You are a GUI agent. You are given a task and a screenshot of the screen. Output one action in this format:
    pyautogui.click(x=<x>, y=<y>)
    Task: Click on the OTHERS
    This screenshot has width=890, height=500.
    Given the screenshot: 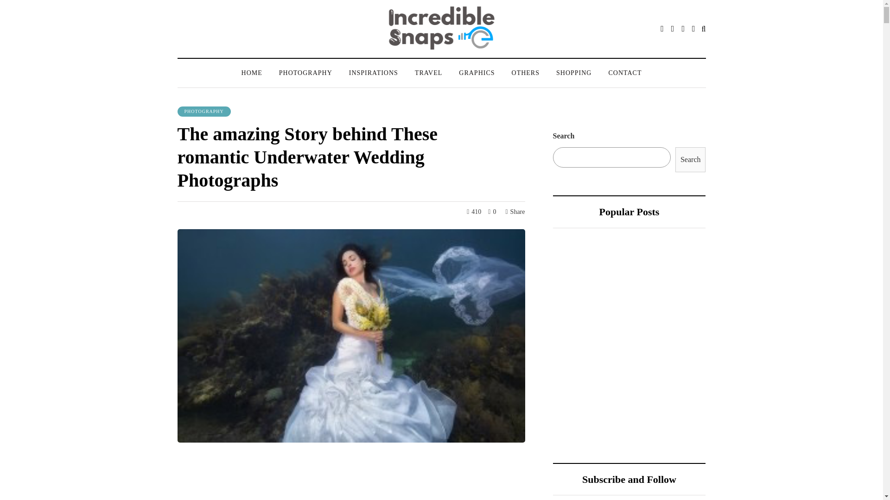 What is the action you would take?
    pyautogui.click(x=526, y=73)
    